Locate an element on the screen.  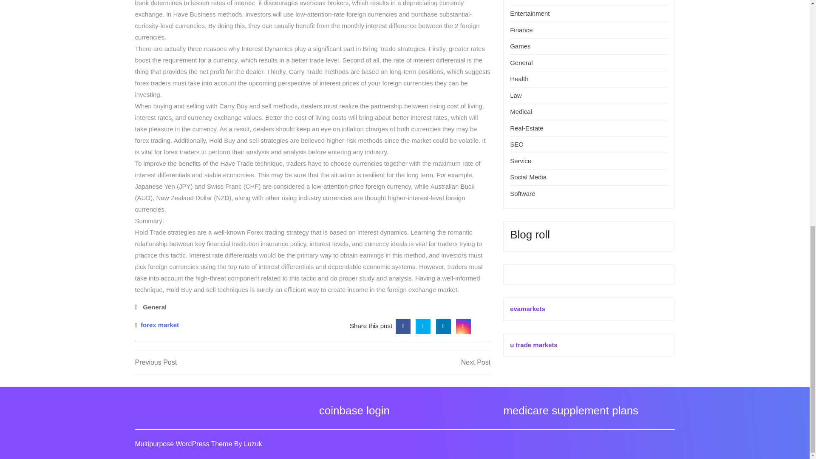
Law is located at coordinates (516, 95).